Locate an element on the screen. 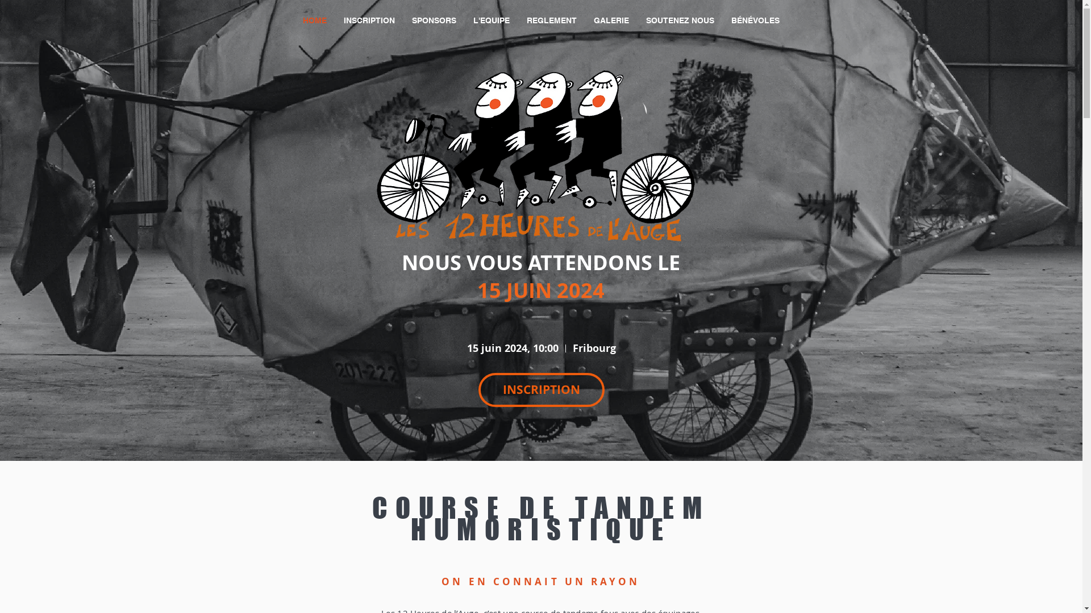 Image resolution: width=1091 pixels, height=613 pixels. 12heures logo.png is located at coordinates (545, 157).